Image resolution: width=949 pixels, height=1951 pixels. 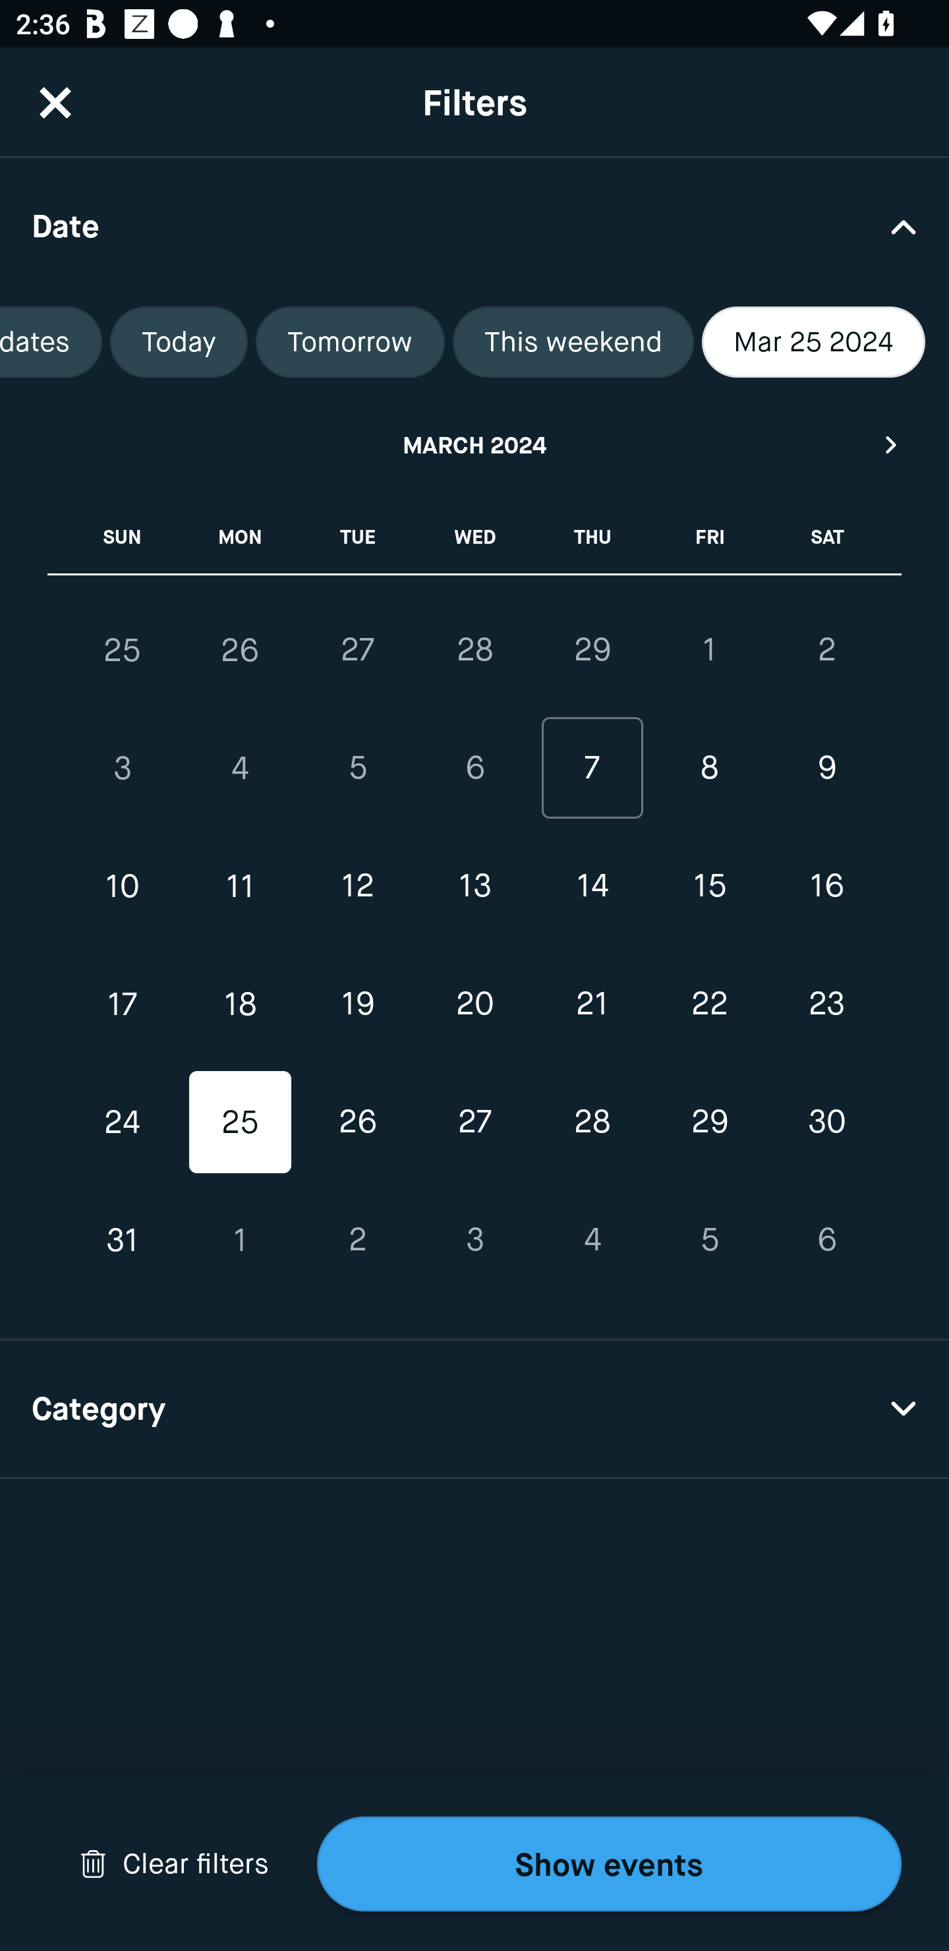 What do you see at coordinates (826, 886) in the screenshot?
I see `16` at bounding box center [826, 886].